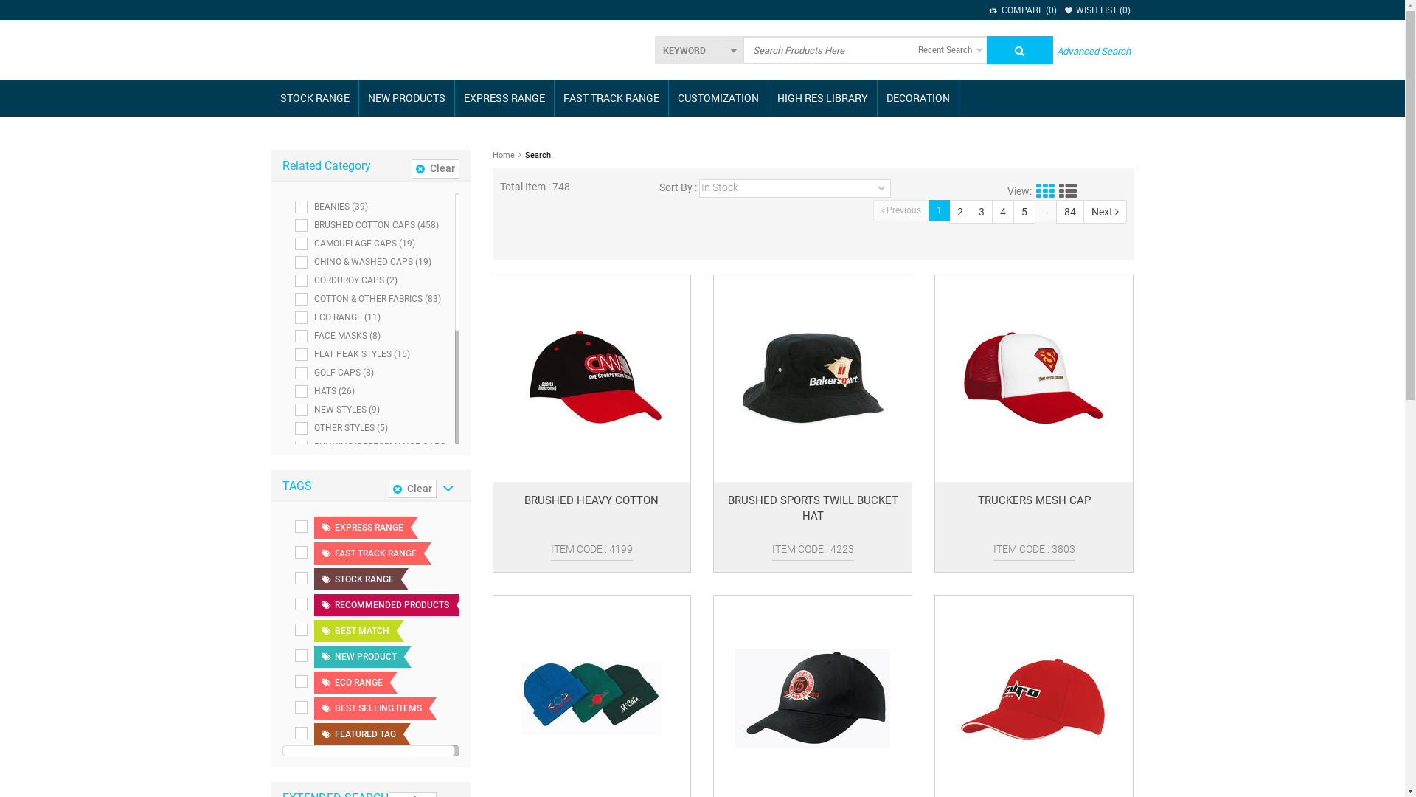 The image size is (1416, 797). I want to click on 2, so click(959, 212).